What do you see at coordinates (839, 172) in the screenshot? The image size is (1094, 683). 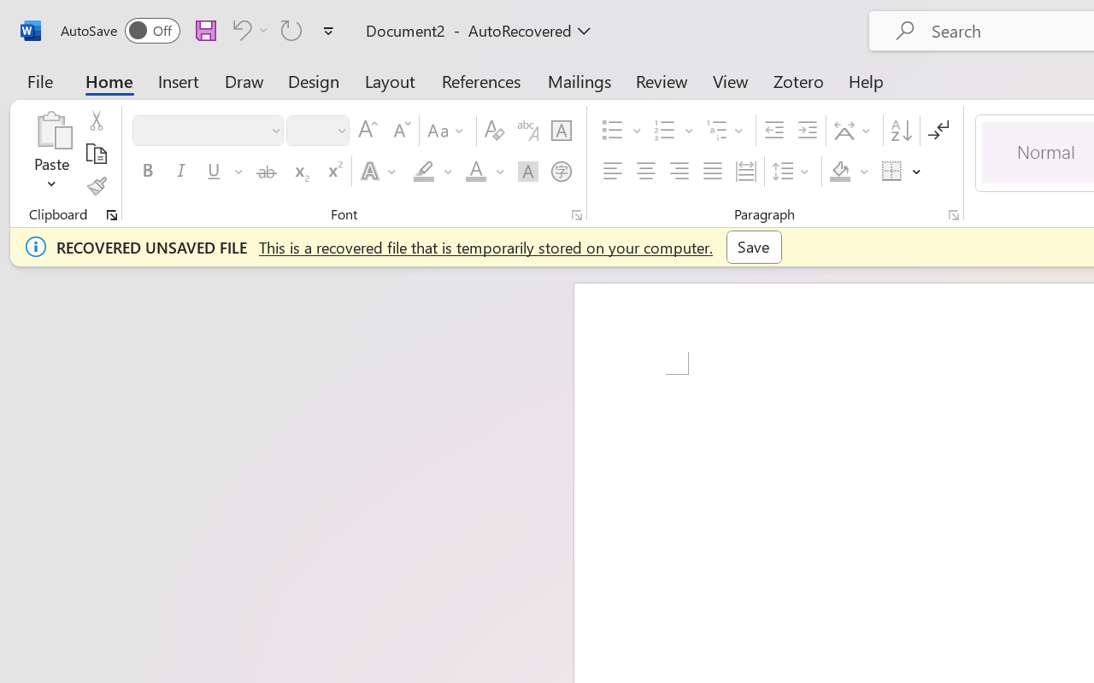 I see `Shading RGB(0, 0, 0)` at bounding box center [839, 172].